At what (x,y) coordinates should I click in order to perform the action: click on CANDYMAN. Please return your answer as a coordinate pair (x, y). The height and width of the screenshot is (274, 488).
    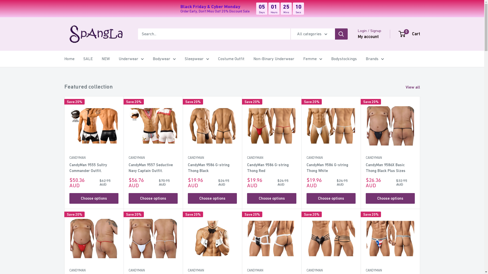
    Looking at the image, I should click on (212, 270).